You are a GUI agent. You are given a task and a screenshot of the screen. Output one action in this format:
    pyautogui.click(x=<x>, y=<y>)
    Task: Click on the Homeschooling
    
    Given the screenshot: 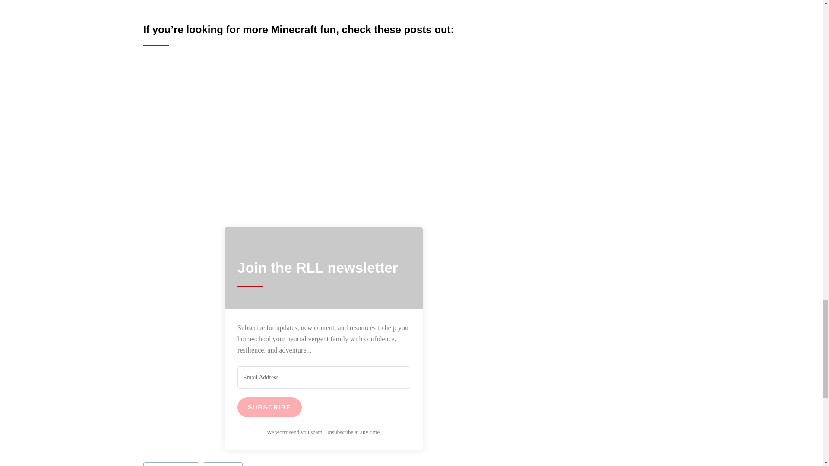 What is the action you would take?
    pyautogui.click(x=171, y=464)
    